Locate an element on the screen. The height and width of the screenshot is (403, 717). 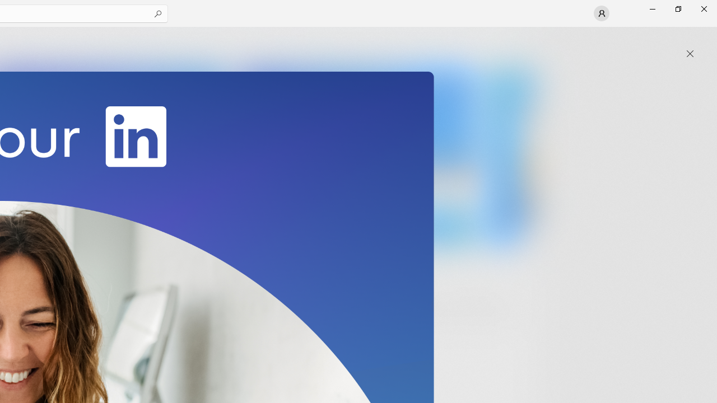
User profile is located at coordinates (602, 13).